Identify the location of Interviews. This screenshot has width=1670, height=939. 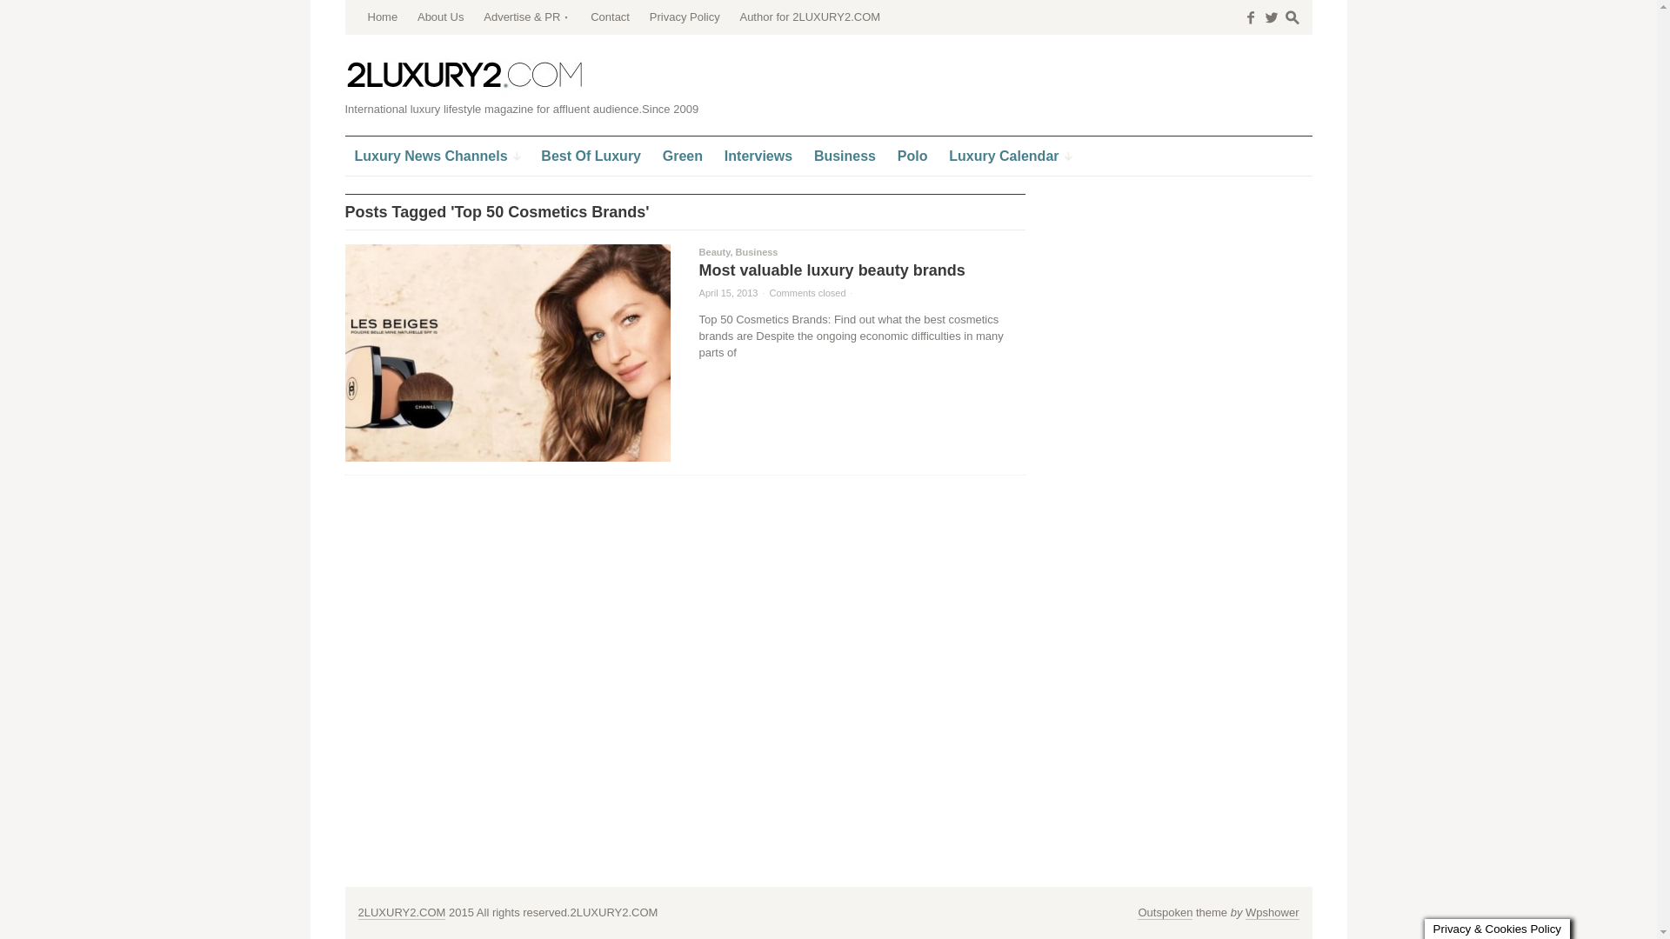
(758, 156).